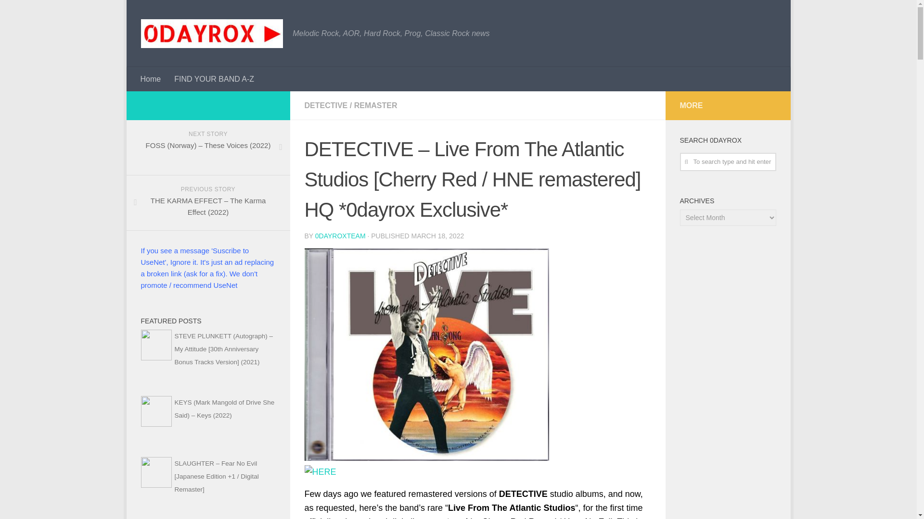 Image resolution: width=924 pixels, height=519 pixels. I want to click on DETECTIVE, so click(325, 105).